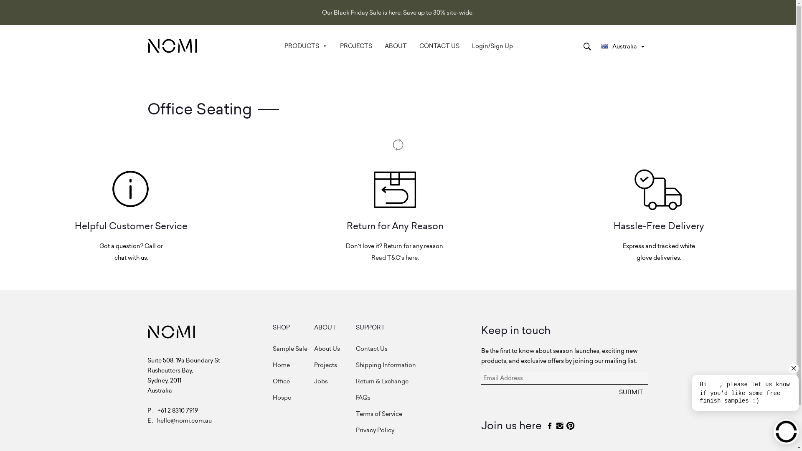 This screenshot has height=451, width=802. I want to click on Australia, so click(623, 46).